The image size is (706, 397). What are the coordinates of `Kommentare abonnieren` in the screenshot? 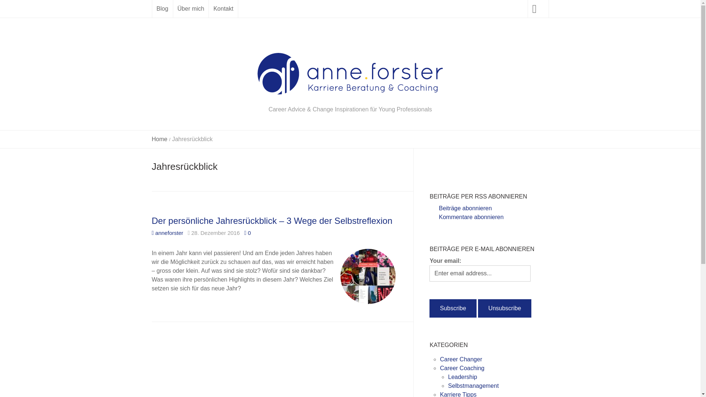 It's located at (466, 217).